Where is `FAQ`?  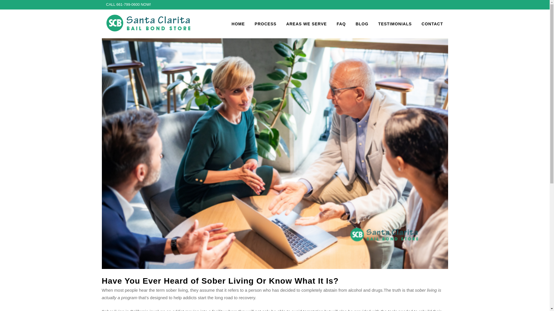
FAQ is located at coordinates (341, 24).